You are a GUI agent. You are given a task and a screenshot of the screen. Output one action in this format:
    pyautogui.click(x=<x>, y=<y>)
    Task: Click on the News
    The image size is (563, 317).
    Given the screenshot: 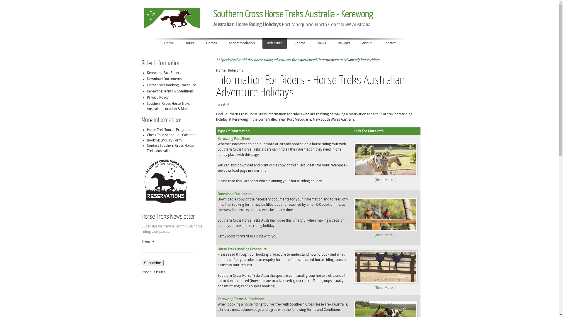 What is the action you would take?
    pyautogui.click(x=321, y=43)
    